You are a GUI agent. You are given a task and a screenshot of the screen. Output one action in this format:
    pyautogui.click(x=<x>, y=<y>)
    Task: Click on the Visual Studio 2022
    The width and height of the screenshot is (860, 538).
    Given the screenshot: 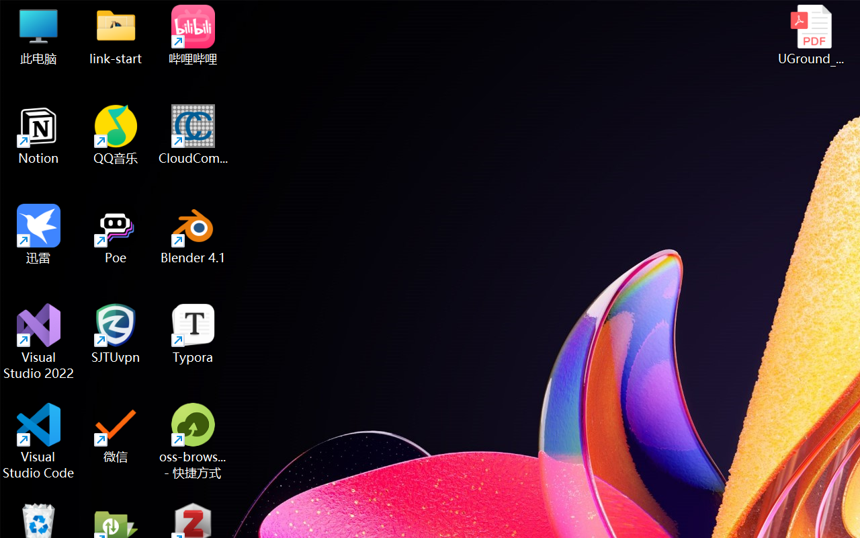 What is the action you would take?
    pyautogui.click(x=39, y=342)
    